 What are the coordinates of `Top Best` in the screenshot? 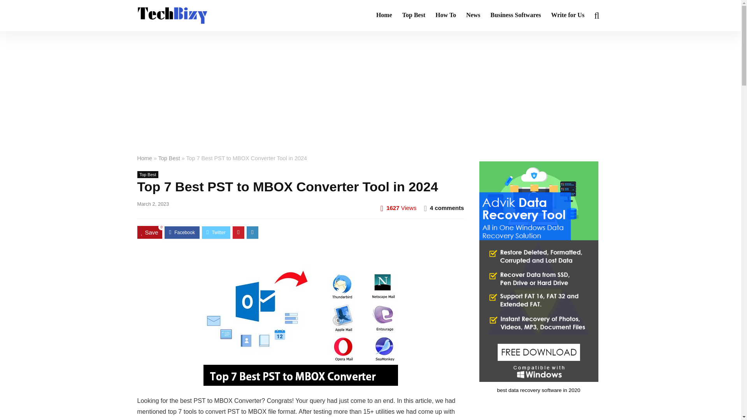 It's located at (169, 158).